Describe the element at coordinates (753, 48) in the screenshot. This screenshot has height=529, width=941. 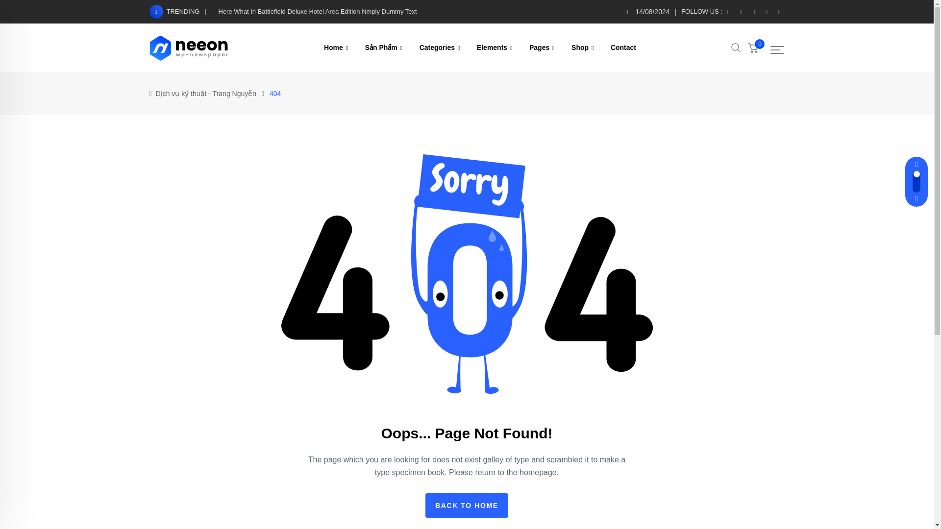
I see `View your shopping cart` at that location.